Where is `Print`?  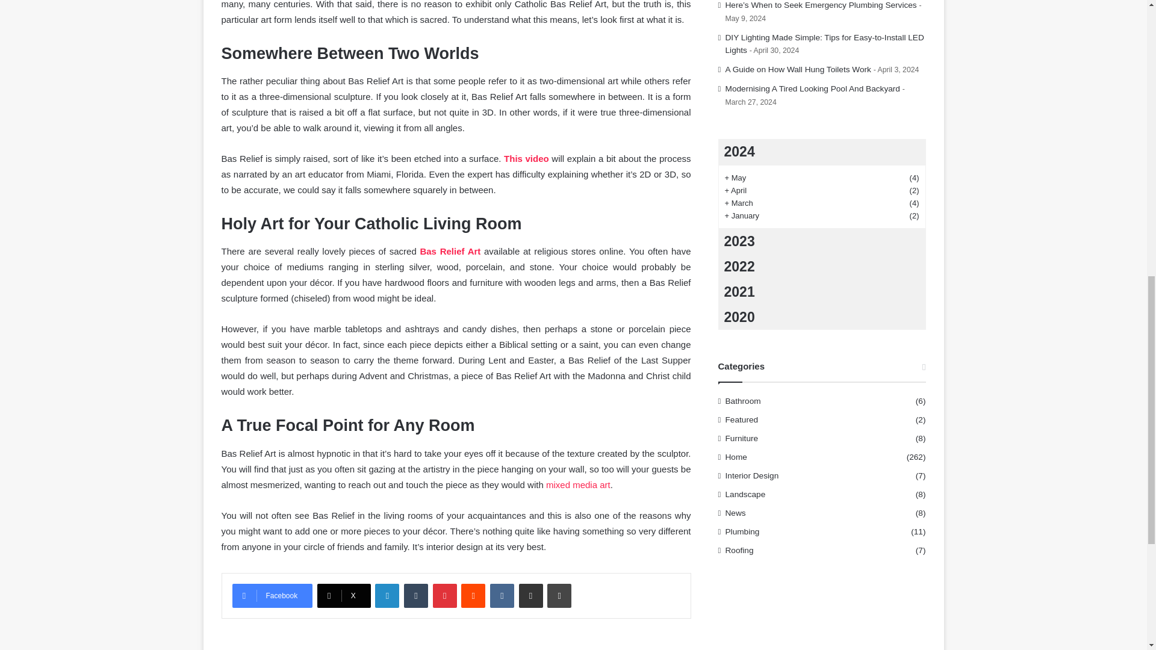 Print is located at coordinates (559, 595).